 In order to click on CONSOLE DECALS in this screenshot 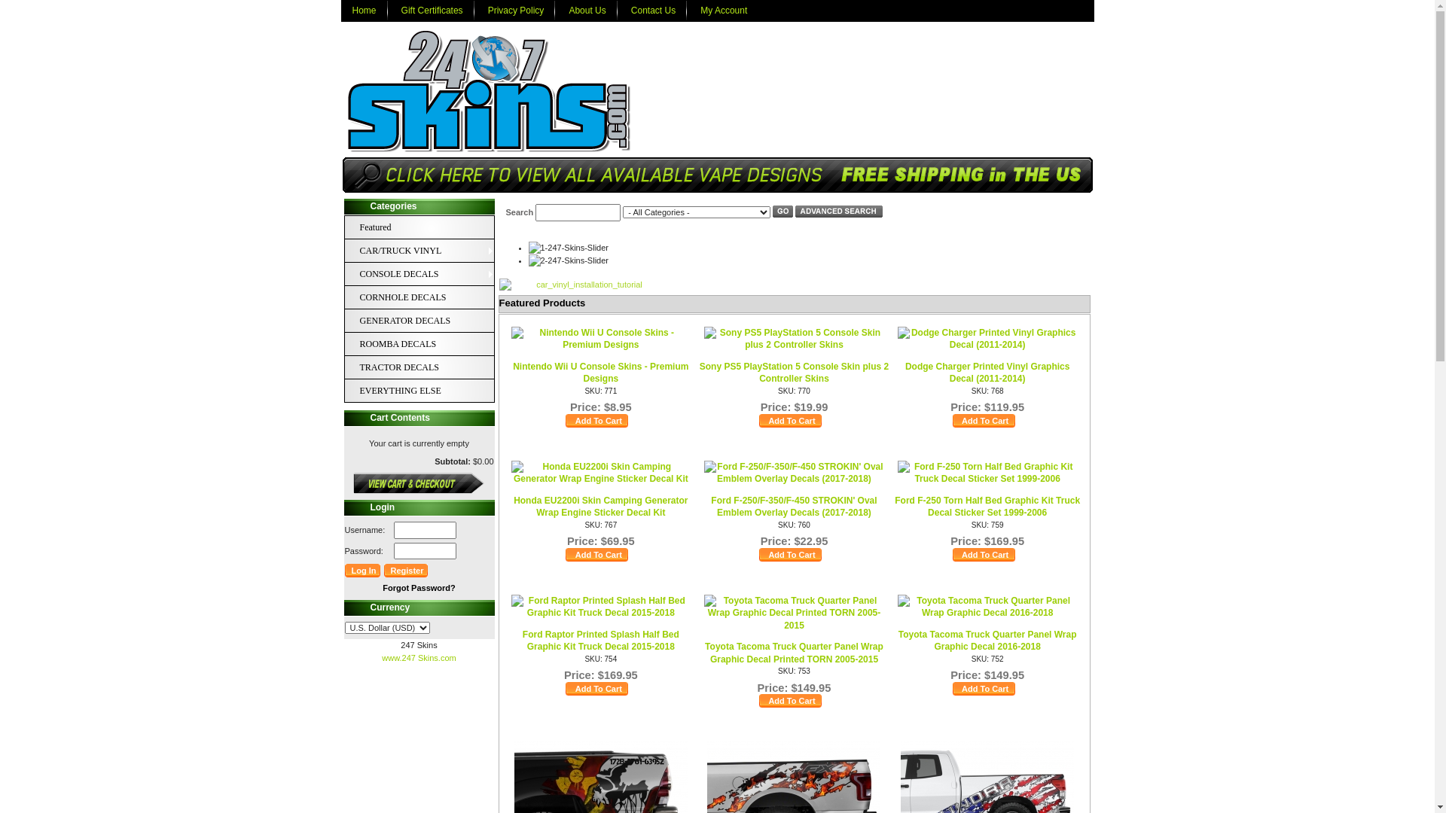, I will do `click(427, 274)`.